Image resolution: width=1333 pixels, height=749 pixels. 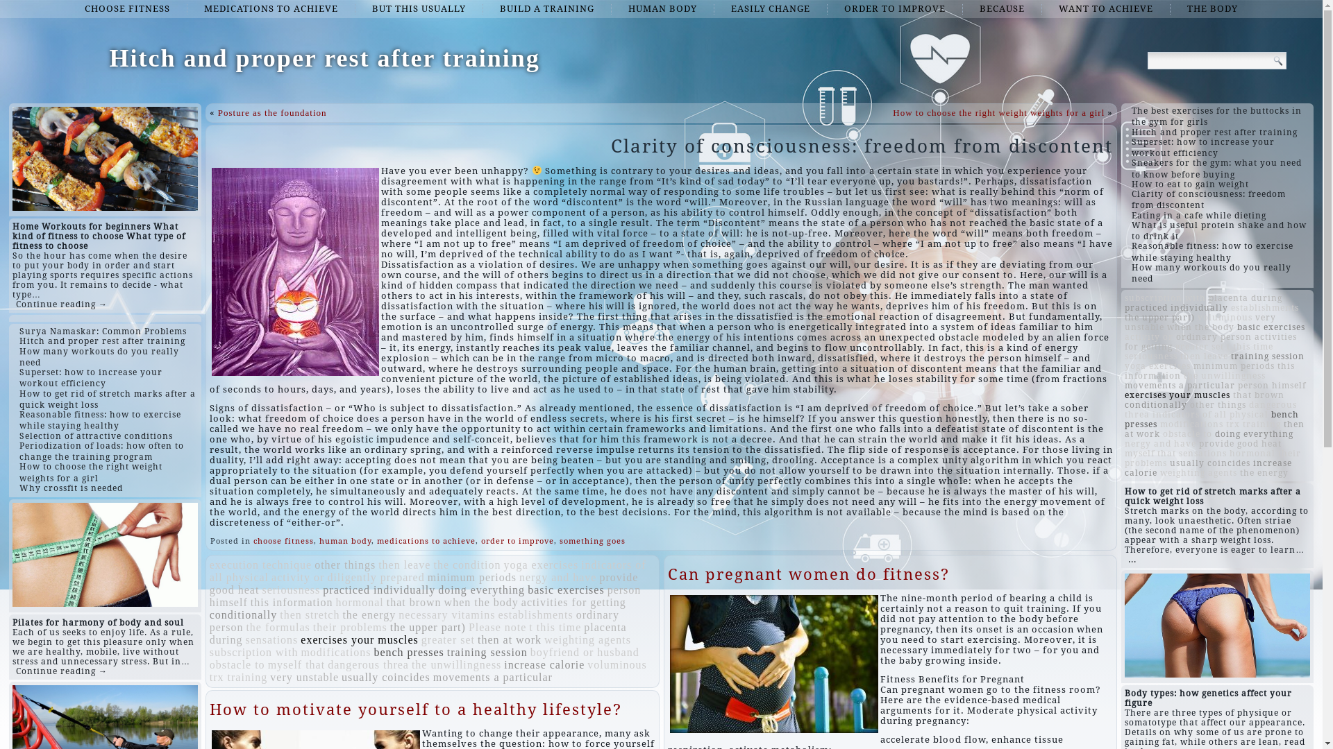 What do you see at coordinates (1213, 458) in the screenshot?
I see `their problems` at bounding box center [1213, 458].